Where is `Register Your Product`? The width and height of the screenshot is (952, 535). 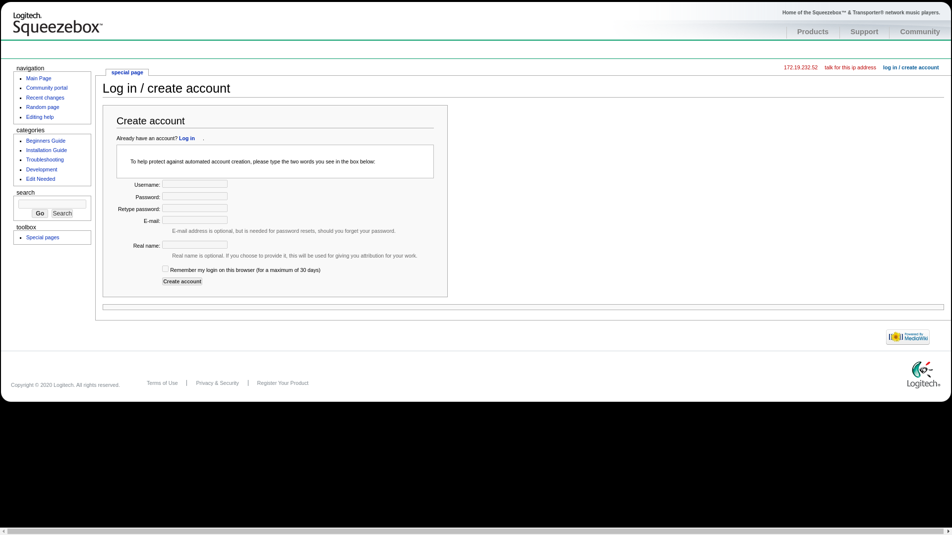
Register Your Product is located at coordinates (283, 382).